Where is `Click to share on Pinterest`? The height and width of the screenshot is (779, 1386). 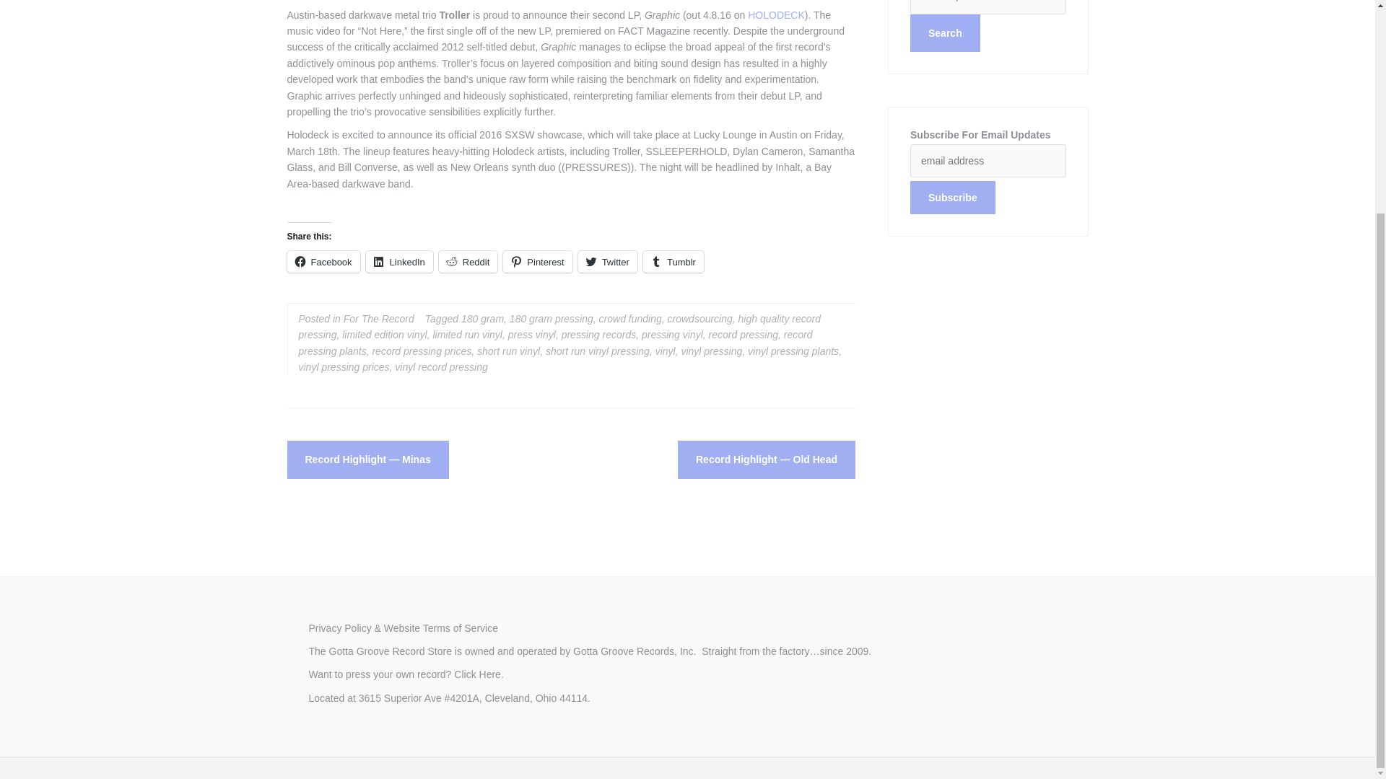
Click to share on Pinterest is located at coordinates (537, 261).